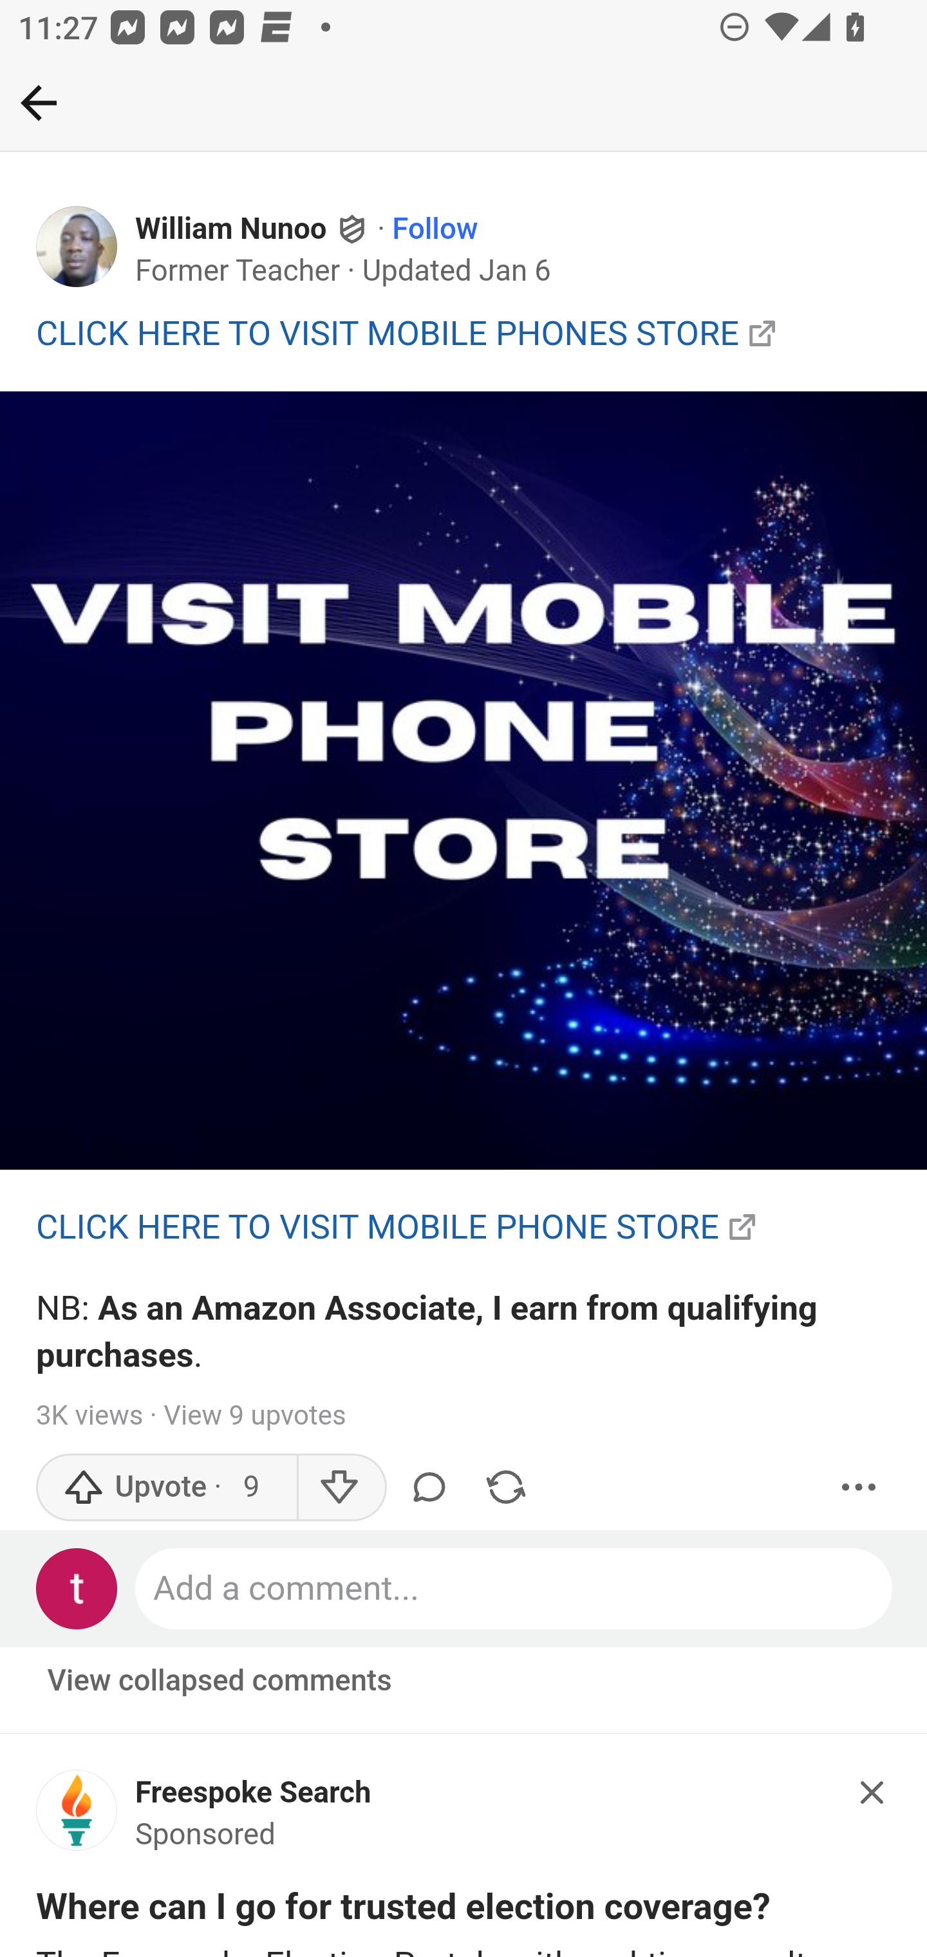  What do you see at coordinates (254, 1792) in the screenshot?
I see `Freespoke Search` at bounding box center [254, 1792].